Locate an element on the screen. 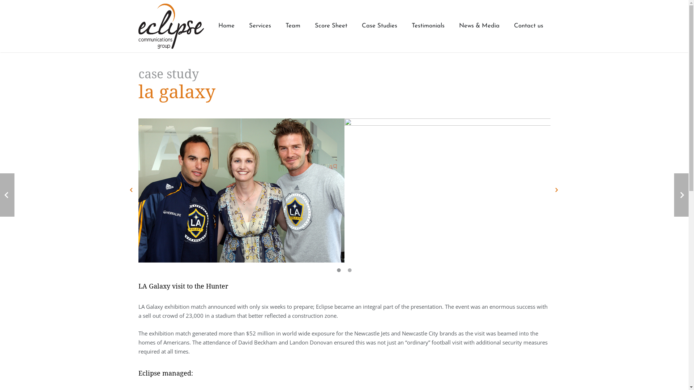  Home is located at coordinates (226, 26).